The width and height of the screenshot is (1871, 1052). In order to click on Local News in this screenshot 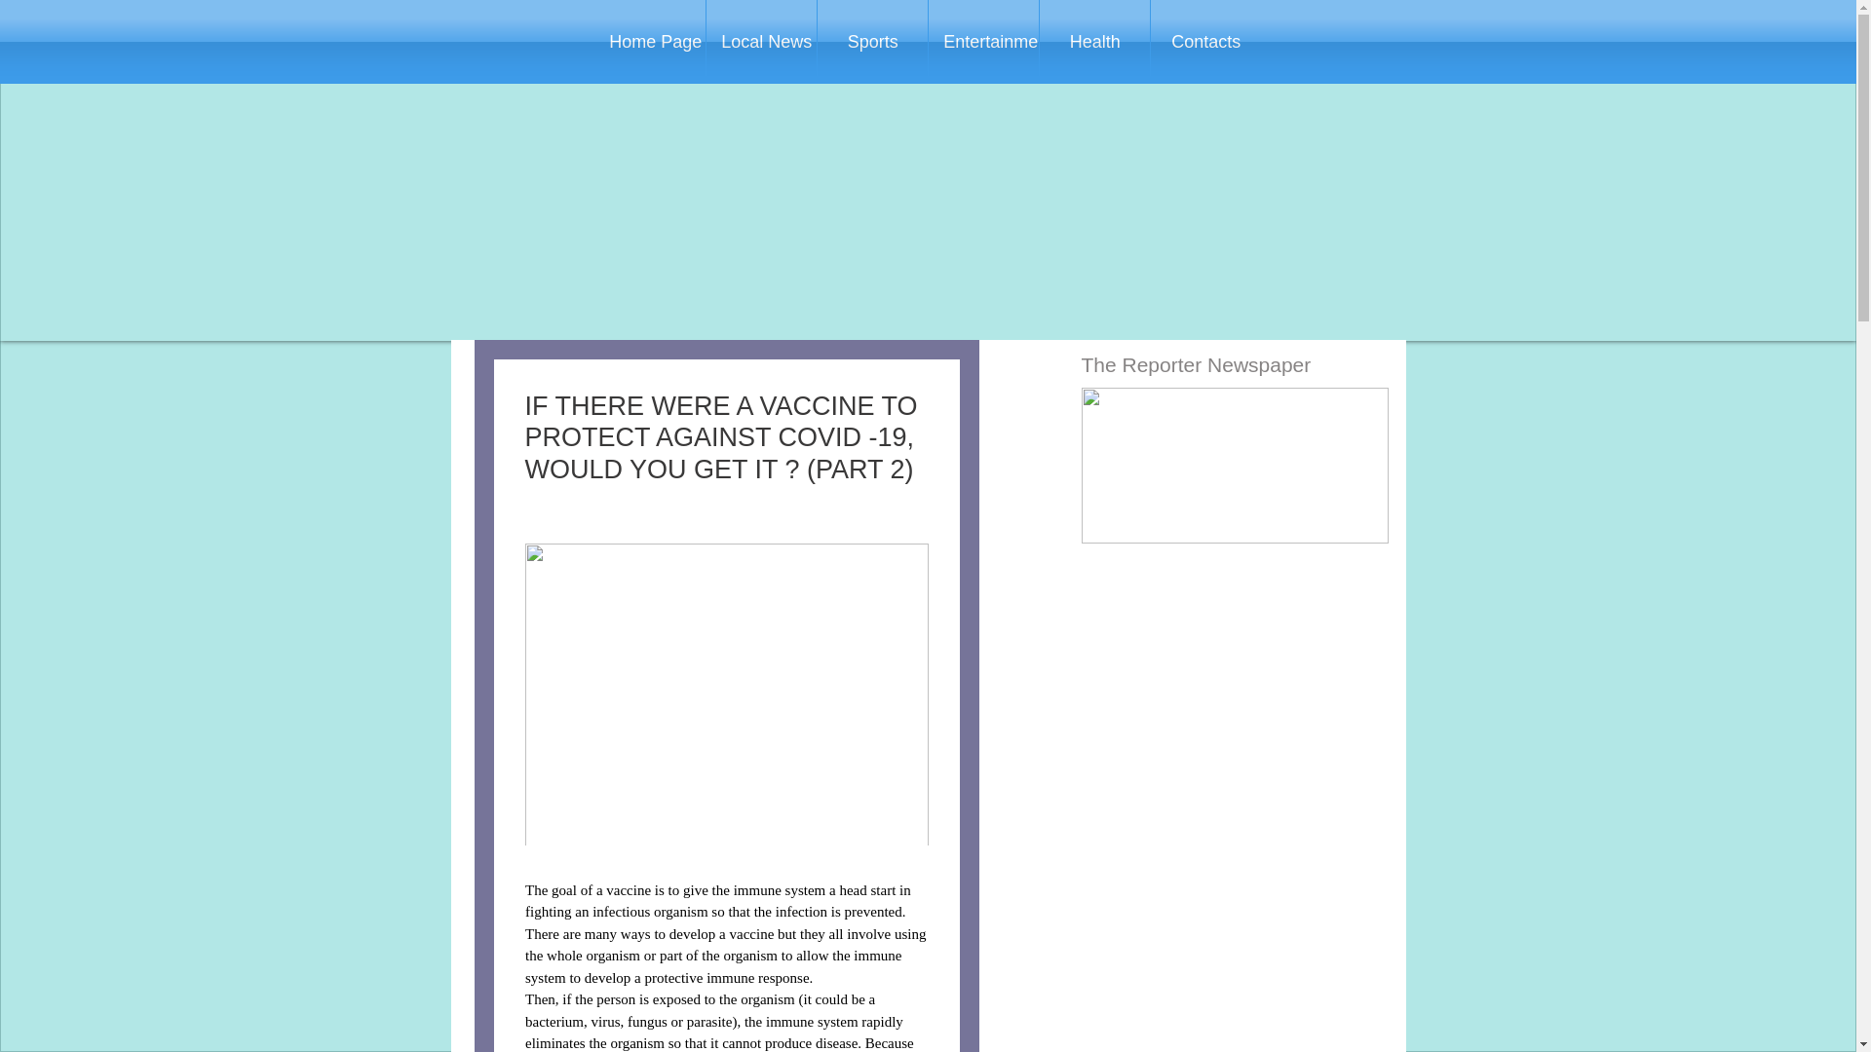, I will do `click(761, 42)`.